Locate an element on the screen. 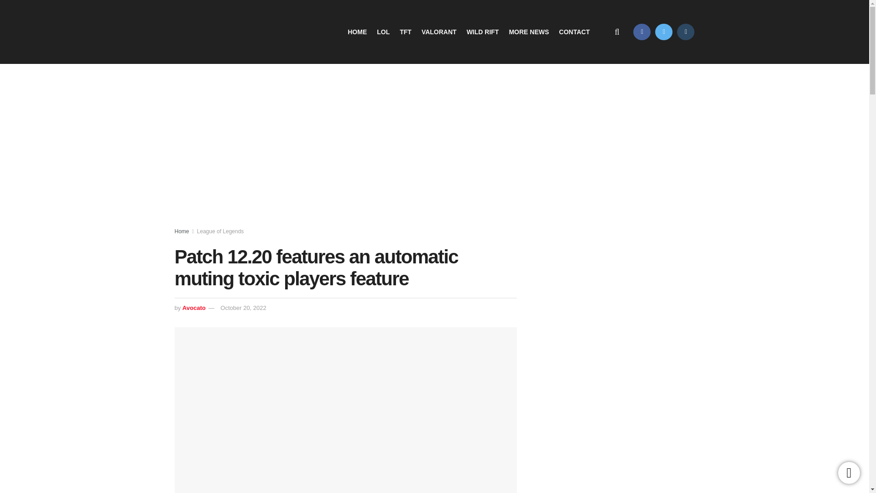 The image size is (876, 493). VALORANT is located at coordinates (439, 32).